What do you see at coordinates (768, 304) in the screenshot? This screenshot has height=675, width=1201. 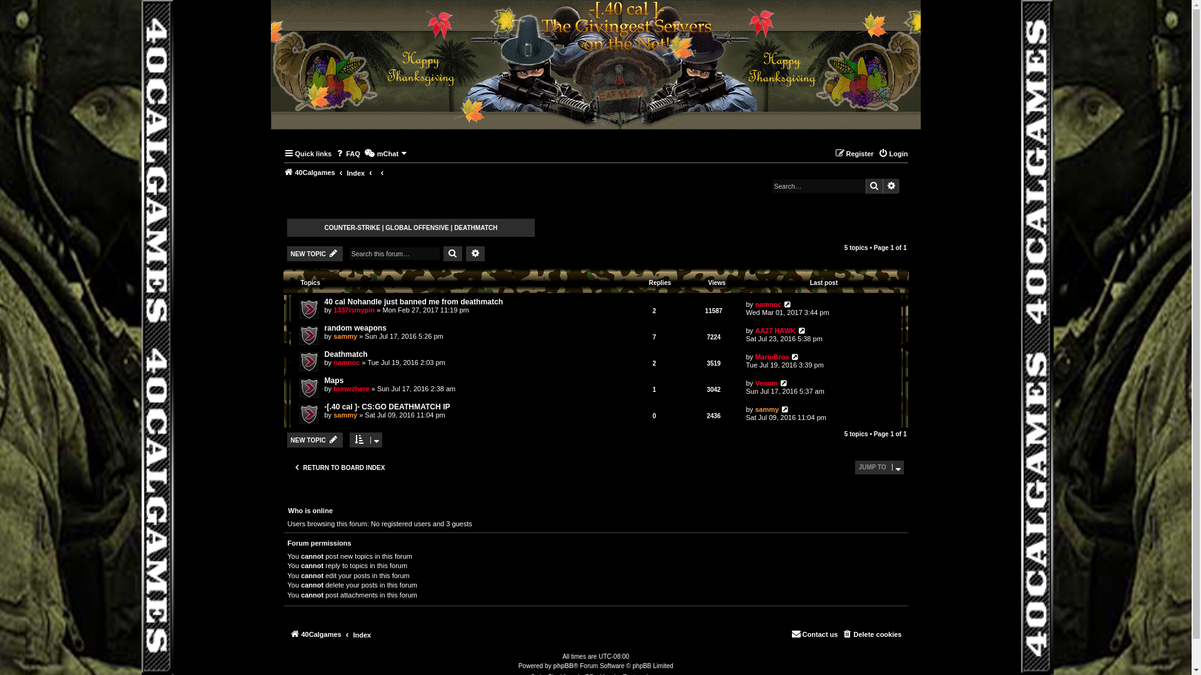 I see `namnoc` at bounding box center [768, 304].